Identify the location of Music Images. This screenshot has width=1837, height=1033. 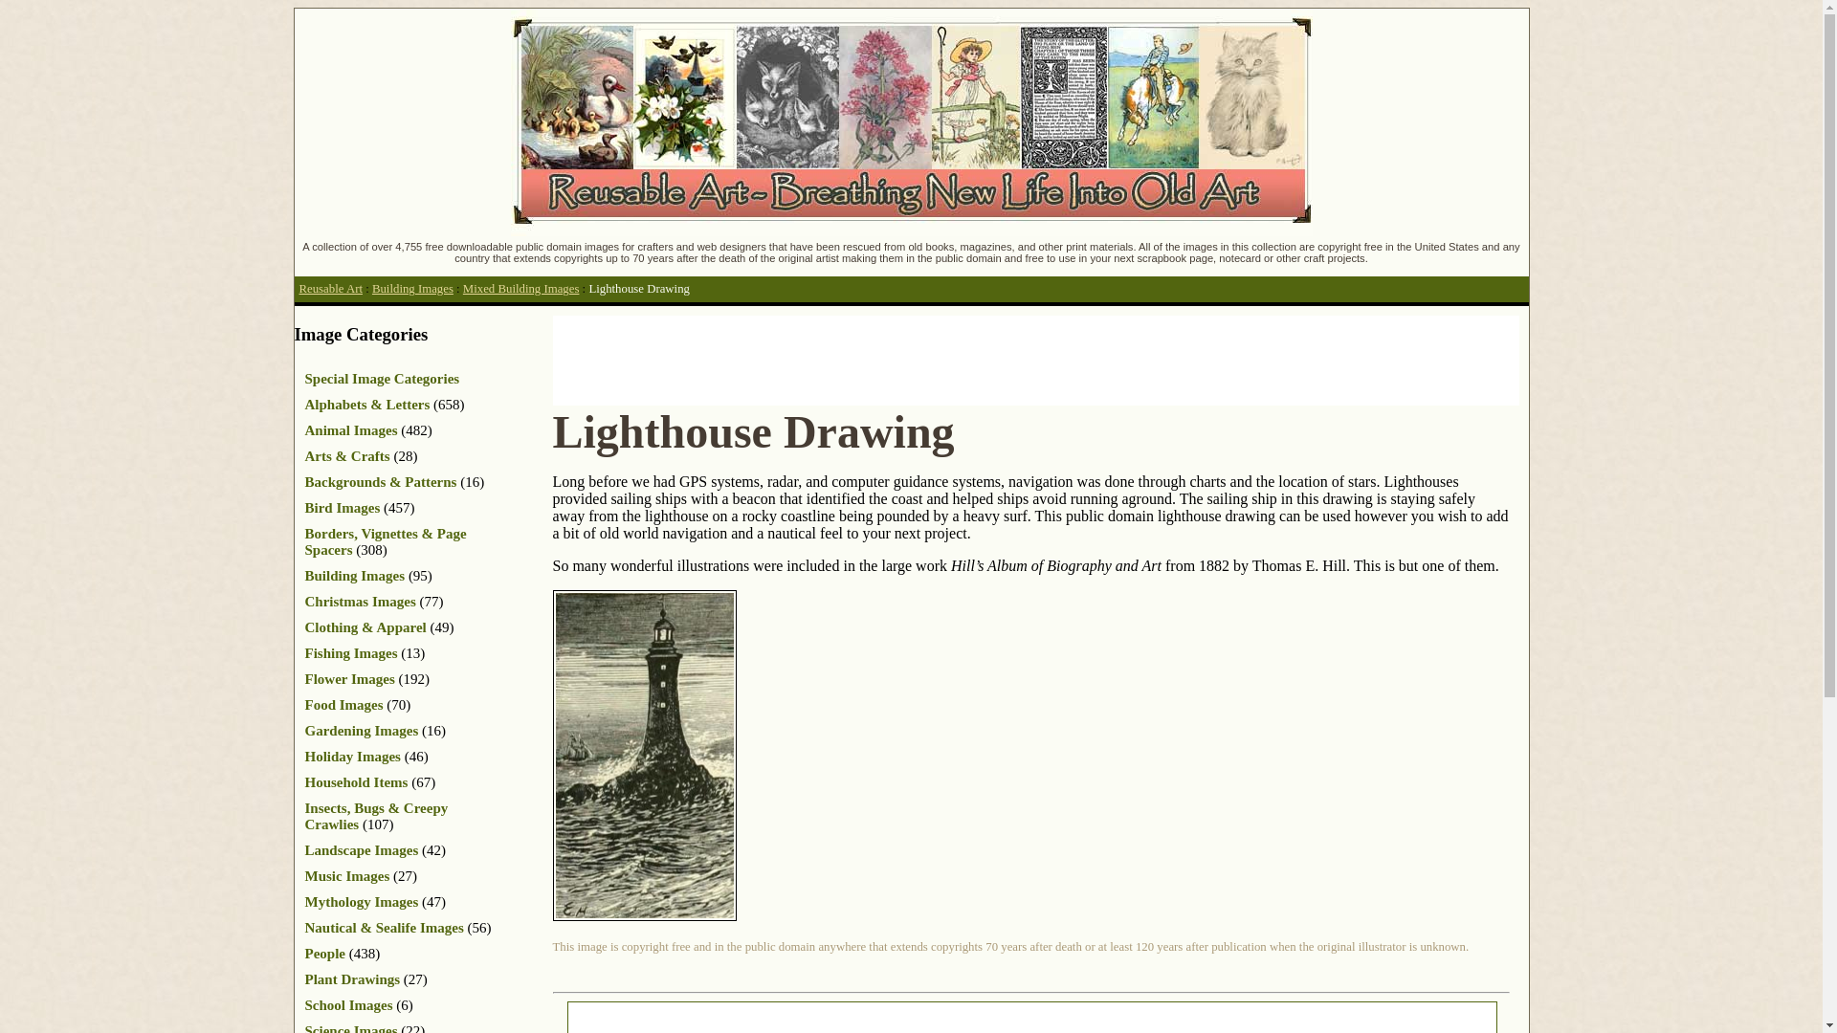
(346, 876).